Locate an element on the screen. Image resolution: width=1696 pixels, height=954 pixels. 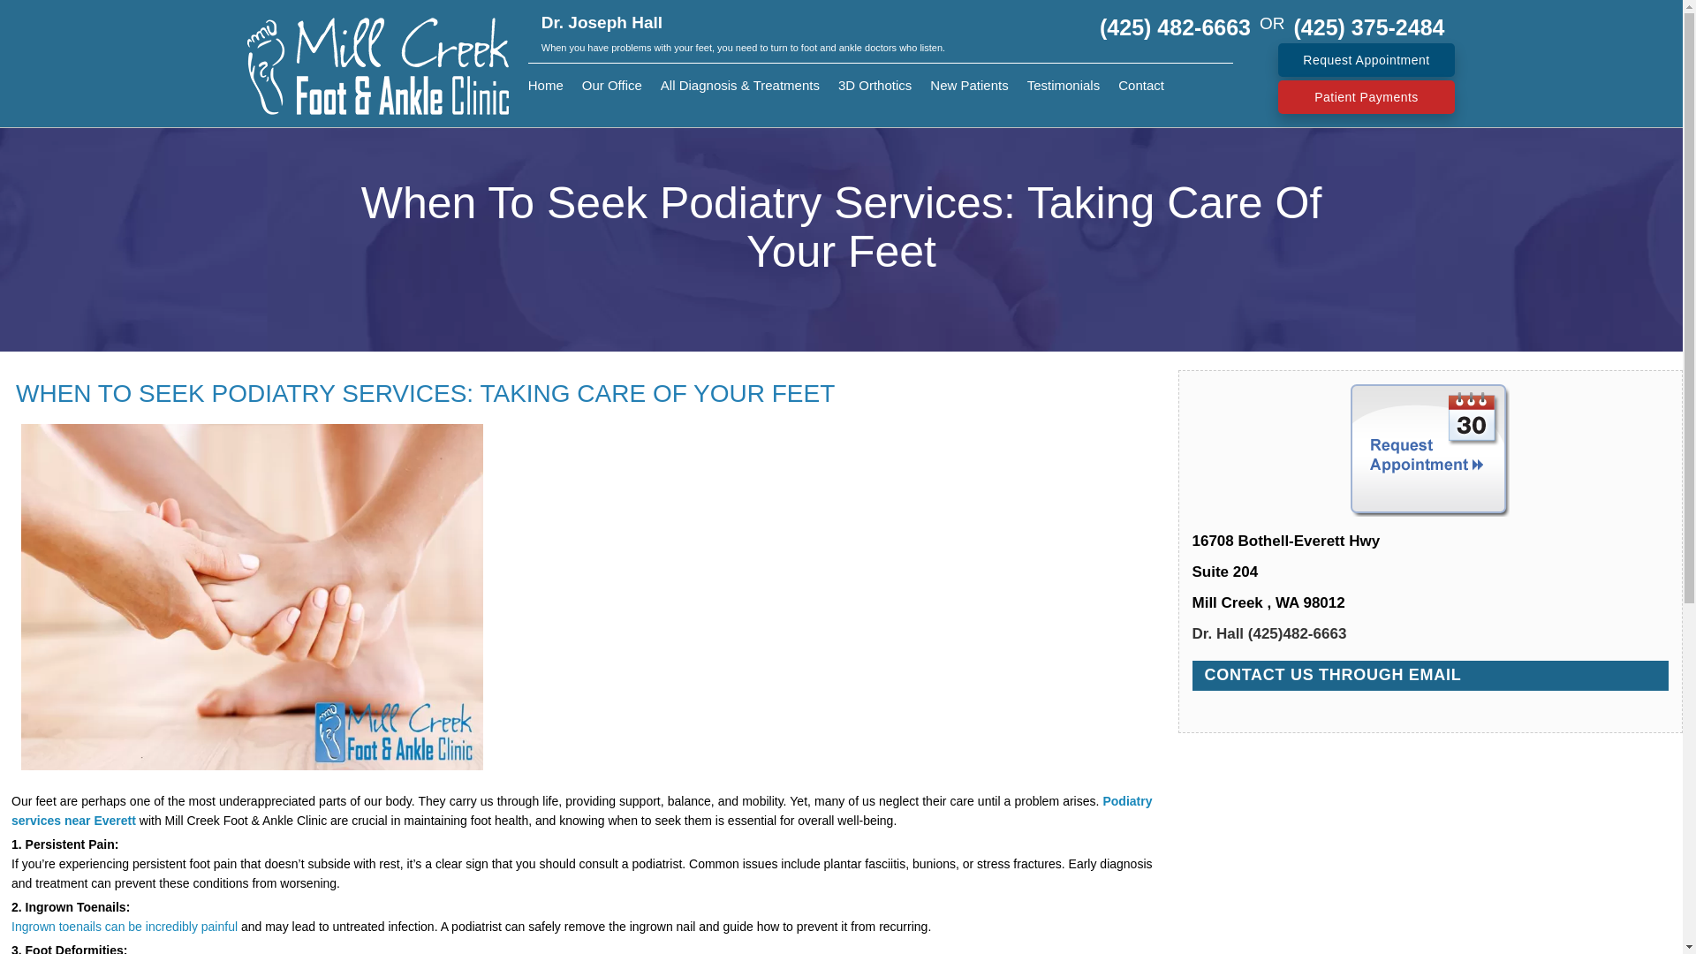
Home is located at coordinates (545, 85).